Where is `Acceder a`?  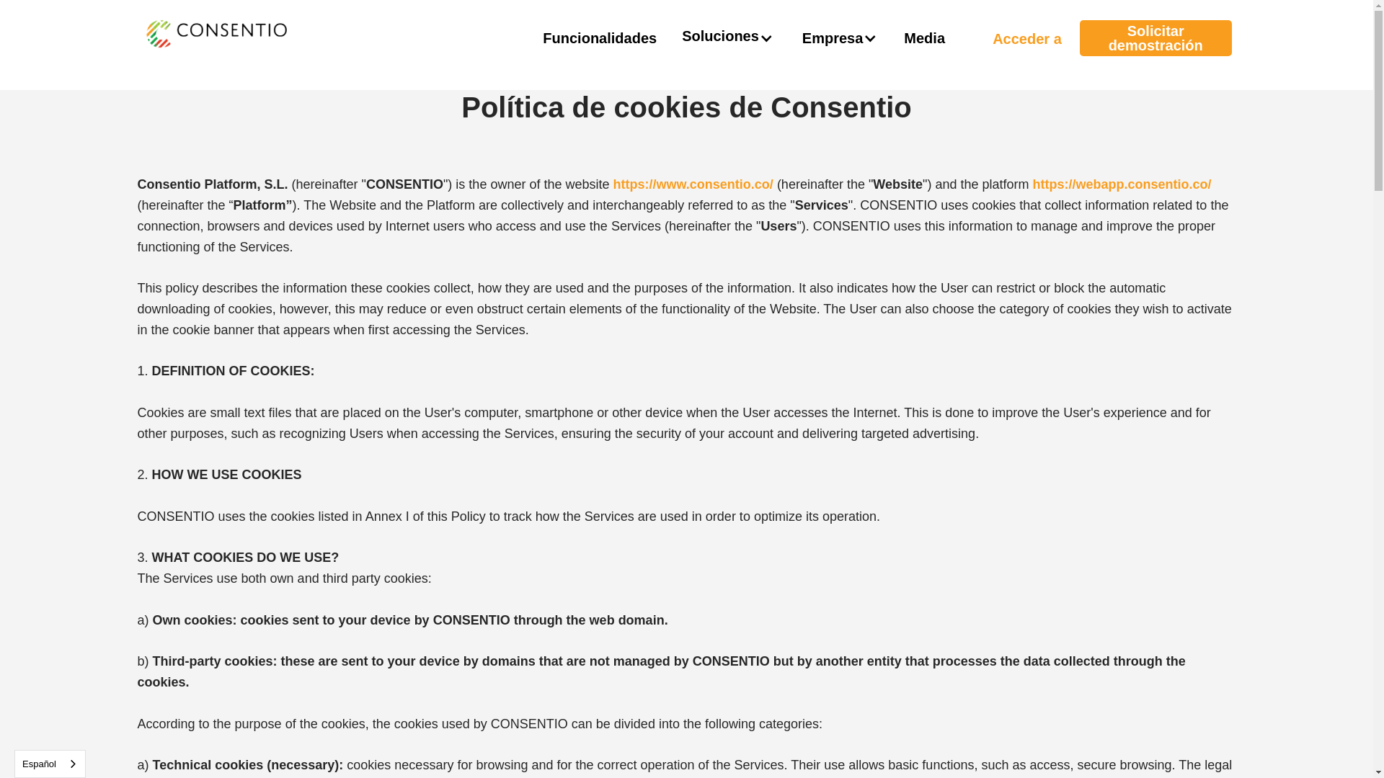
Acceder a is located at coordinates (1016, 37).